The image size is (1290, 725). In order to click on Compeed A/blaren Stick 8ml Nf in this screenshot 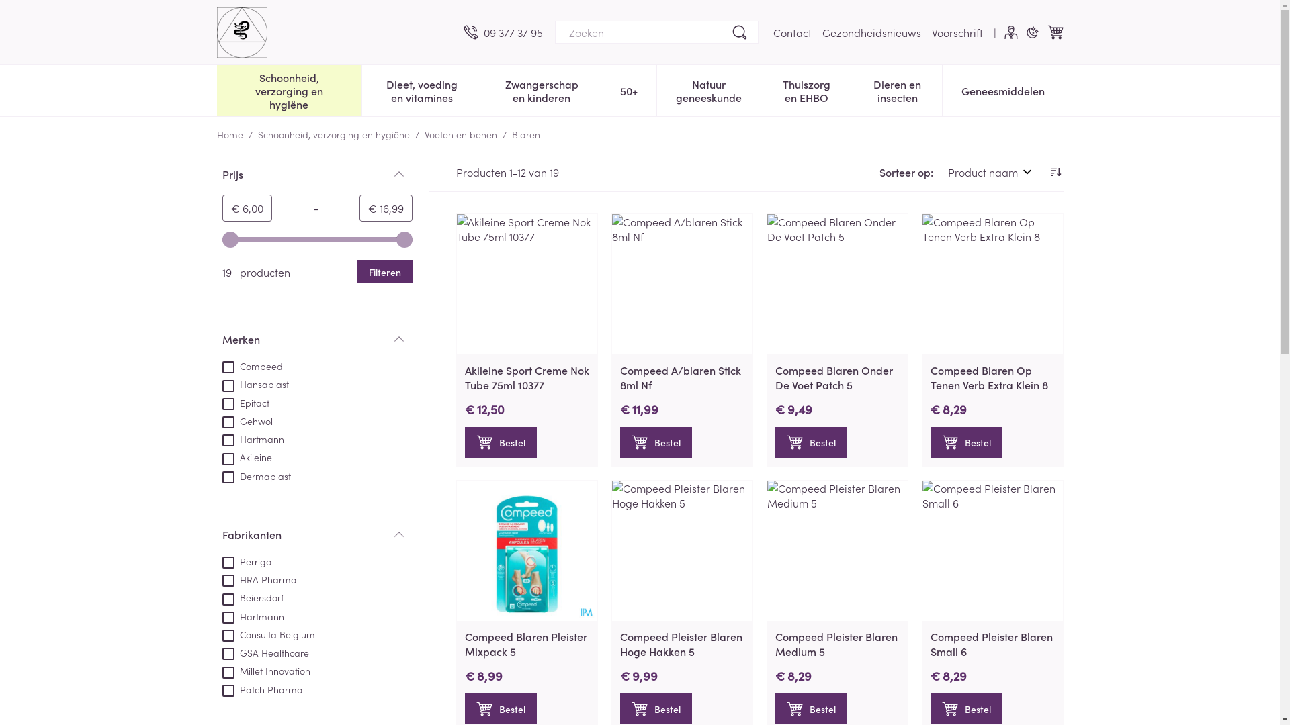, I will do `click(681, 285)`.